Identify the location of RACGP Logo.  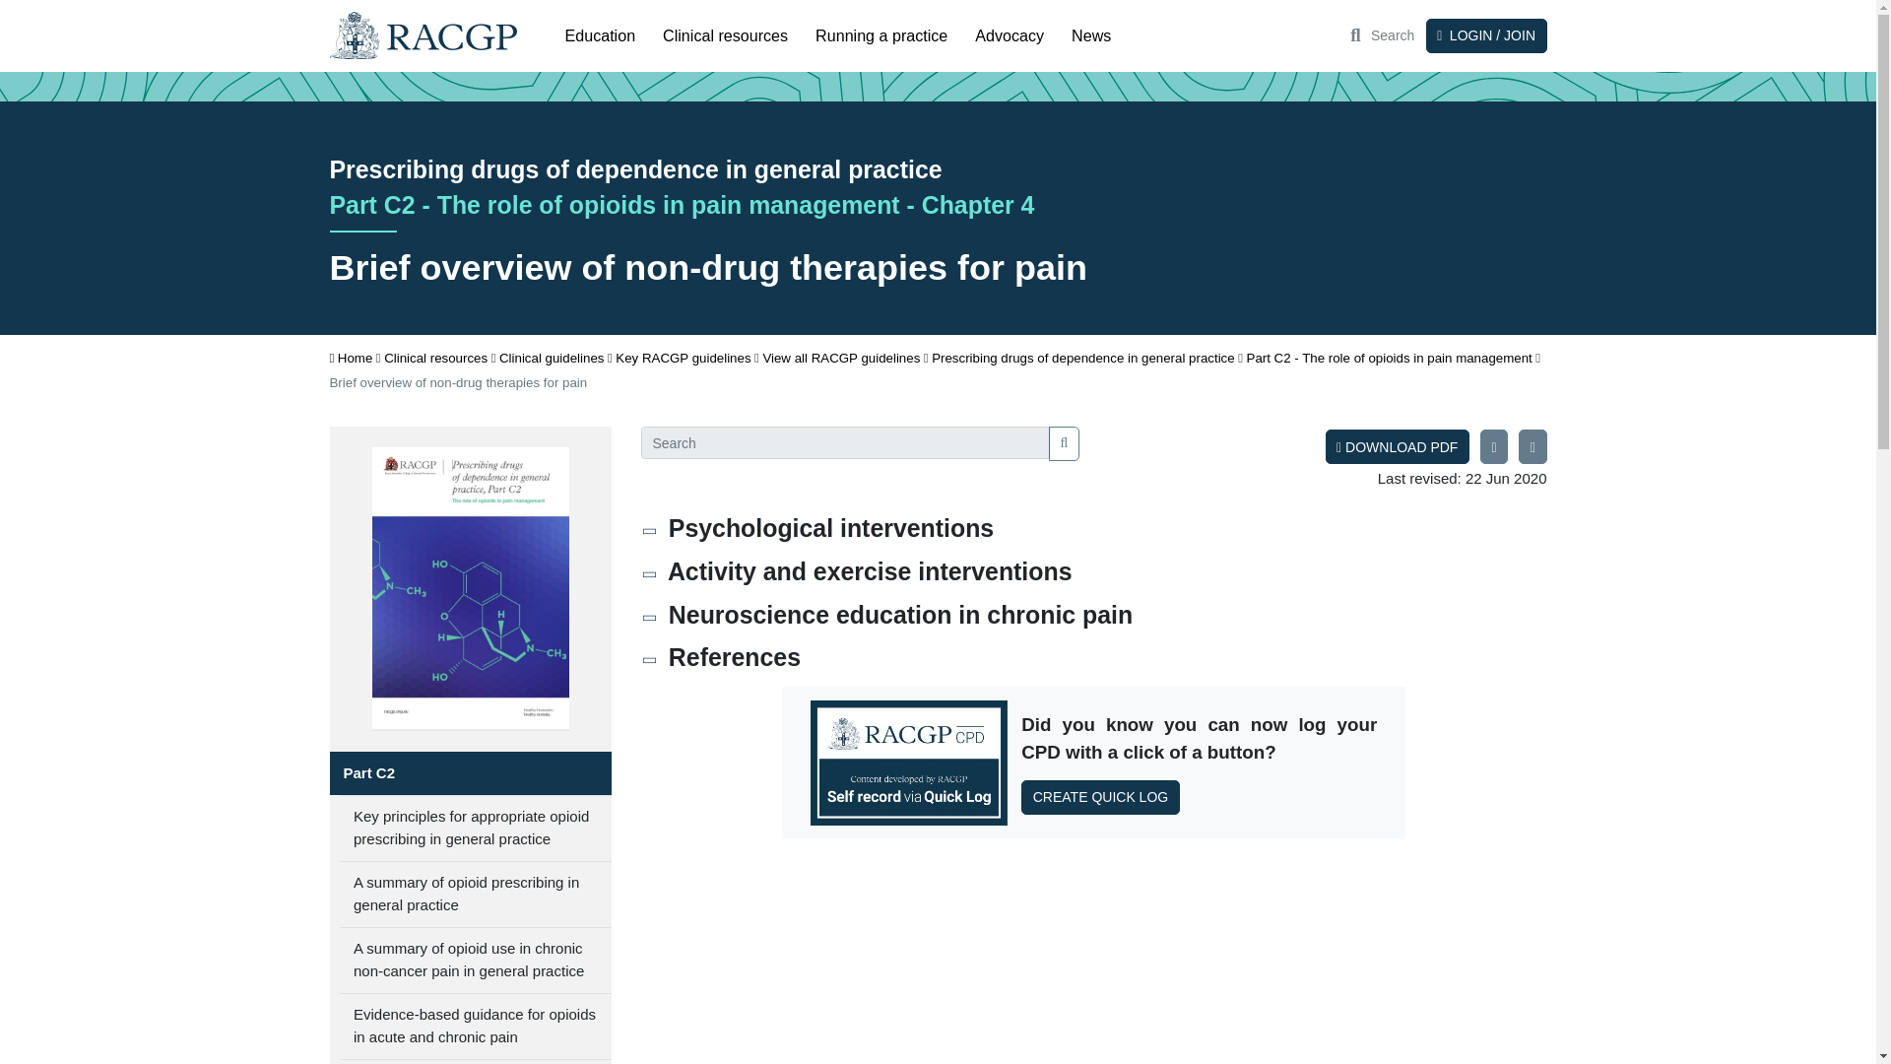
(423, 34).